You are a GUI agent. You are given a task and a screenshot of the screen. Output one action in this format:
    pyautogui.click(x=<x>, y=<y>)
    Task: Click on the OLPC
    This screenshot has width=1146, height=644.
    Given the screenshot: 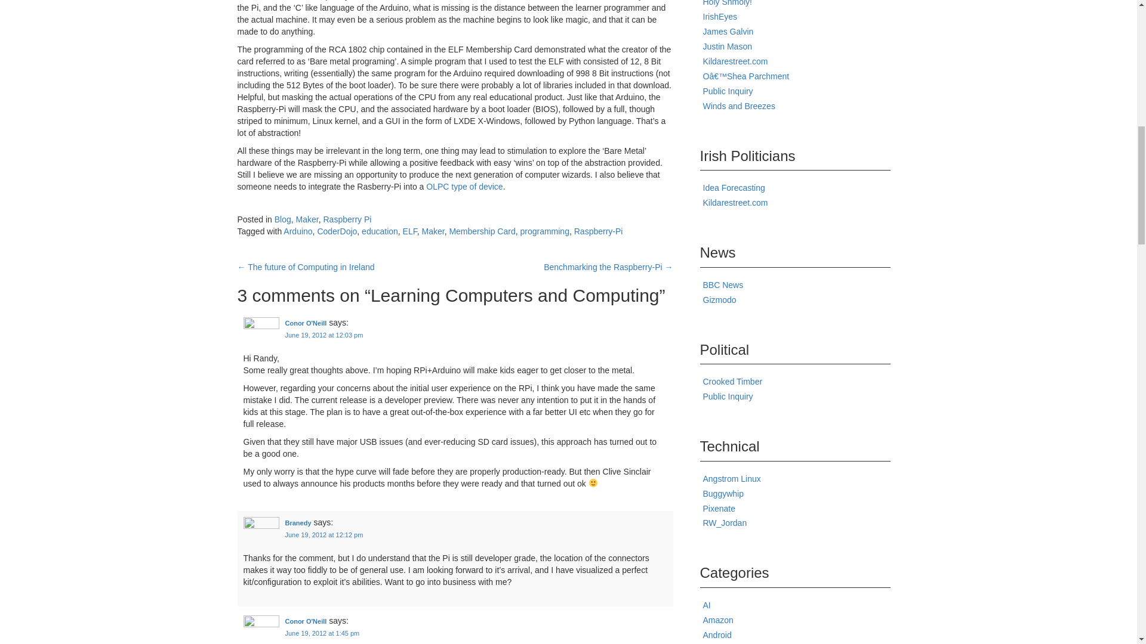 What is the action you would take?
    pyautogui.click(x=464, y=186)
    